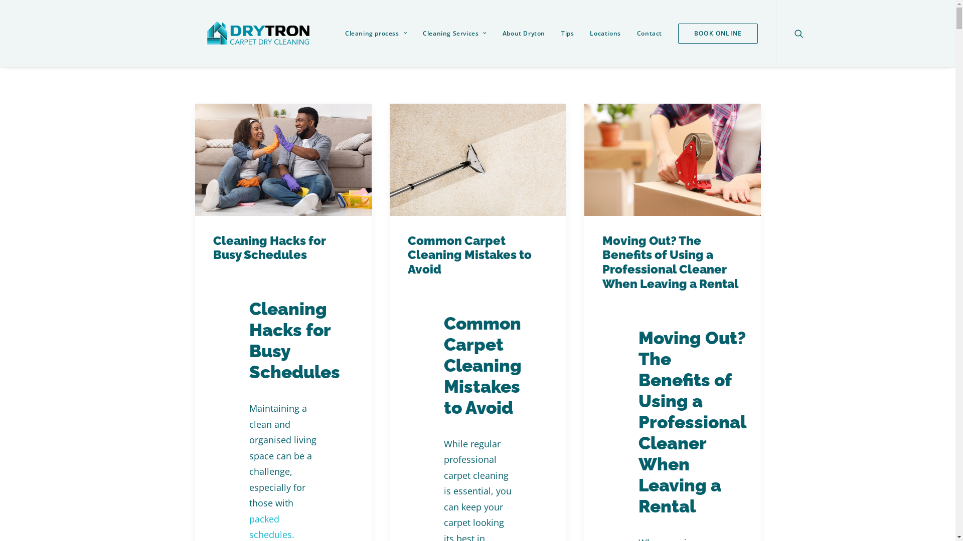 Image resolution: width=963 pixels, height=541 pixels. Describe the element at coordinates (605, 34) in the screenshot. I see `Locations` at that location.